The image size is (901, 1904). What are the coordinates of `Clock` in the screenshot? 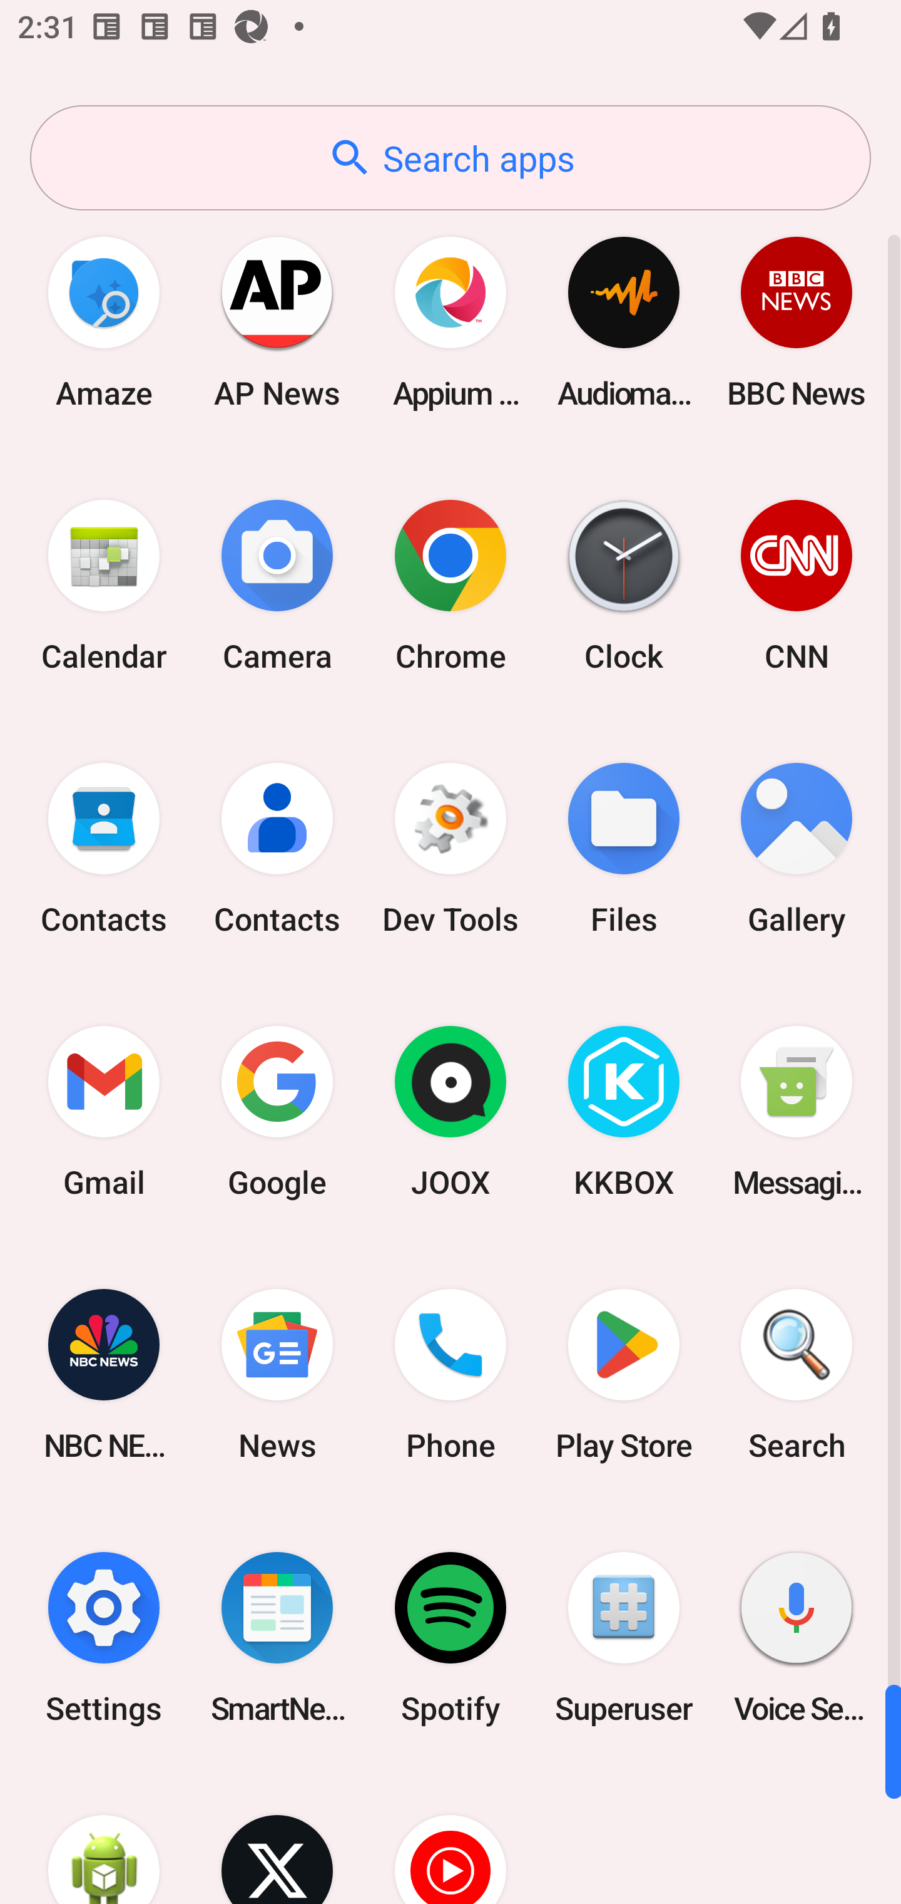 It's located at (623, 585).